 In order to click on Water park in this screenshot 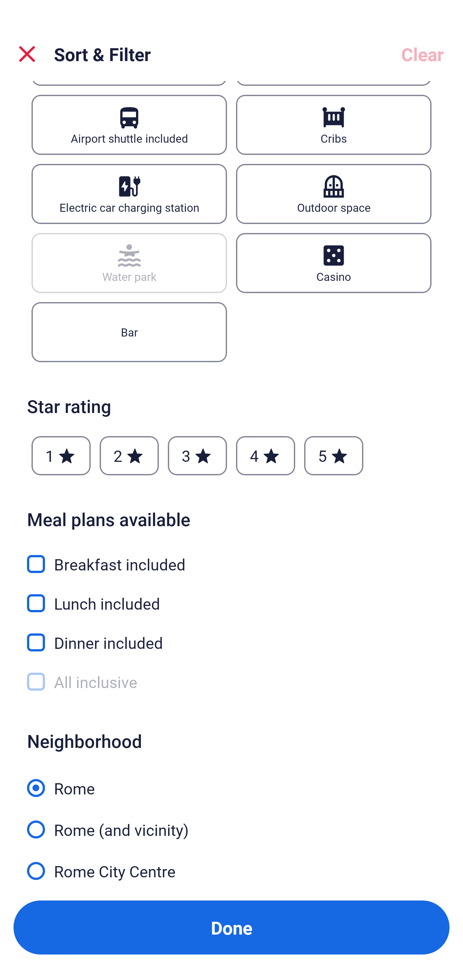, I will do `click(129, 263)`.